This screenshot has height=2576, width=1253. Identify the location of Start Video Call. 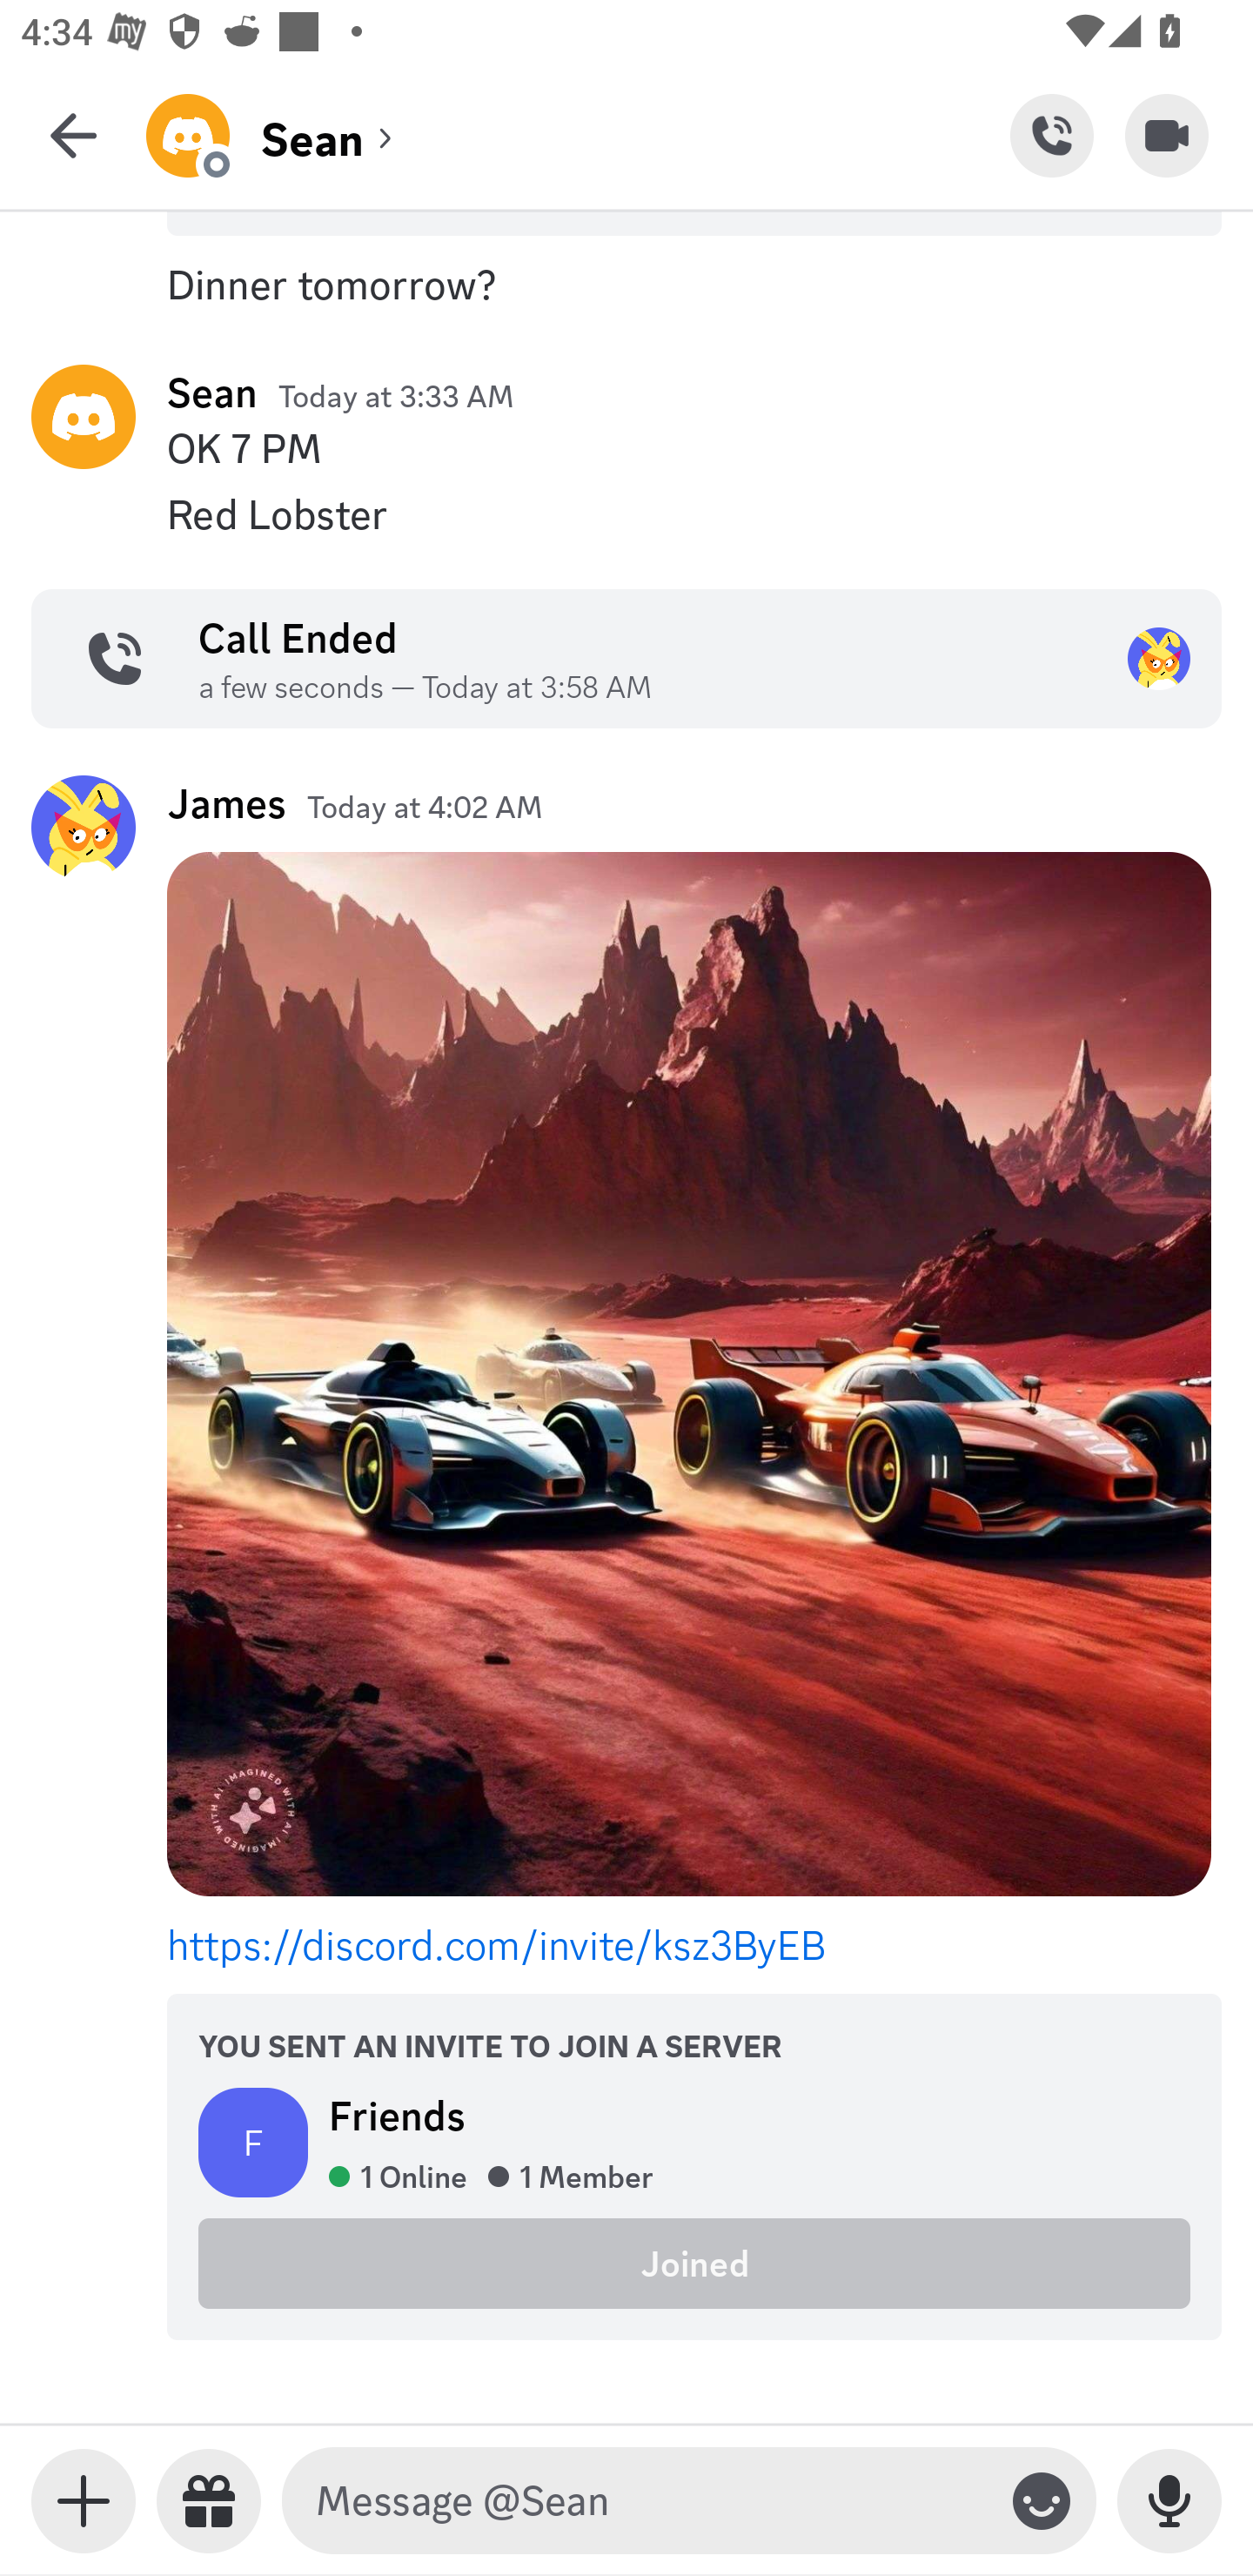
(1167, 135).